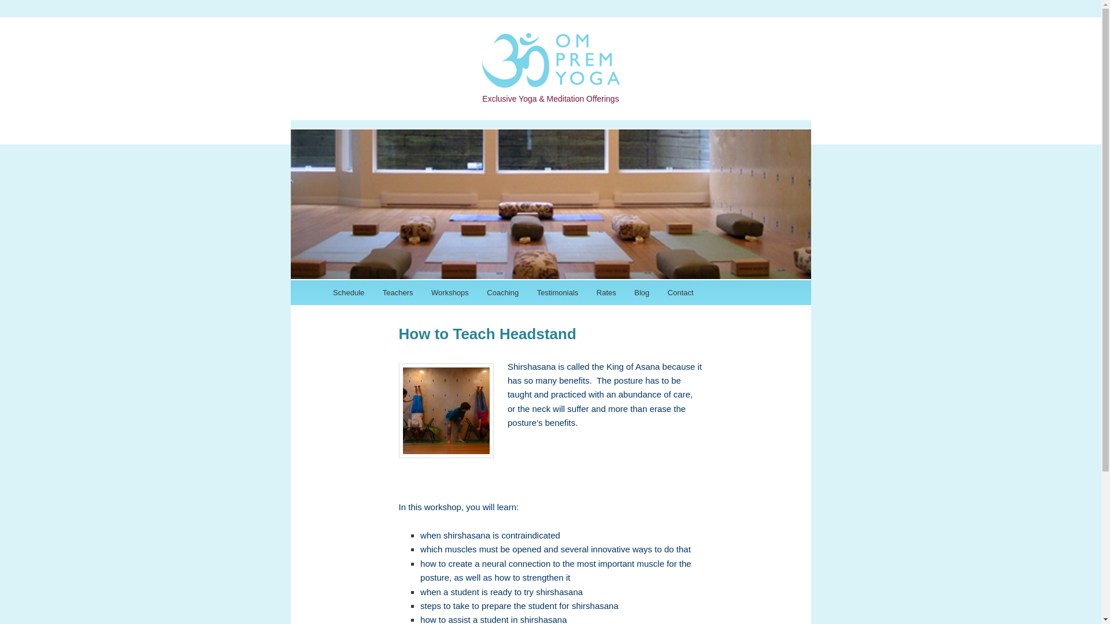  What do you see at coordinates (680, 292) in the screenshot?
I see `Contact` at bounding box center [680, 292].